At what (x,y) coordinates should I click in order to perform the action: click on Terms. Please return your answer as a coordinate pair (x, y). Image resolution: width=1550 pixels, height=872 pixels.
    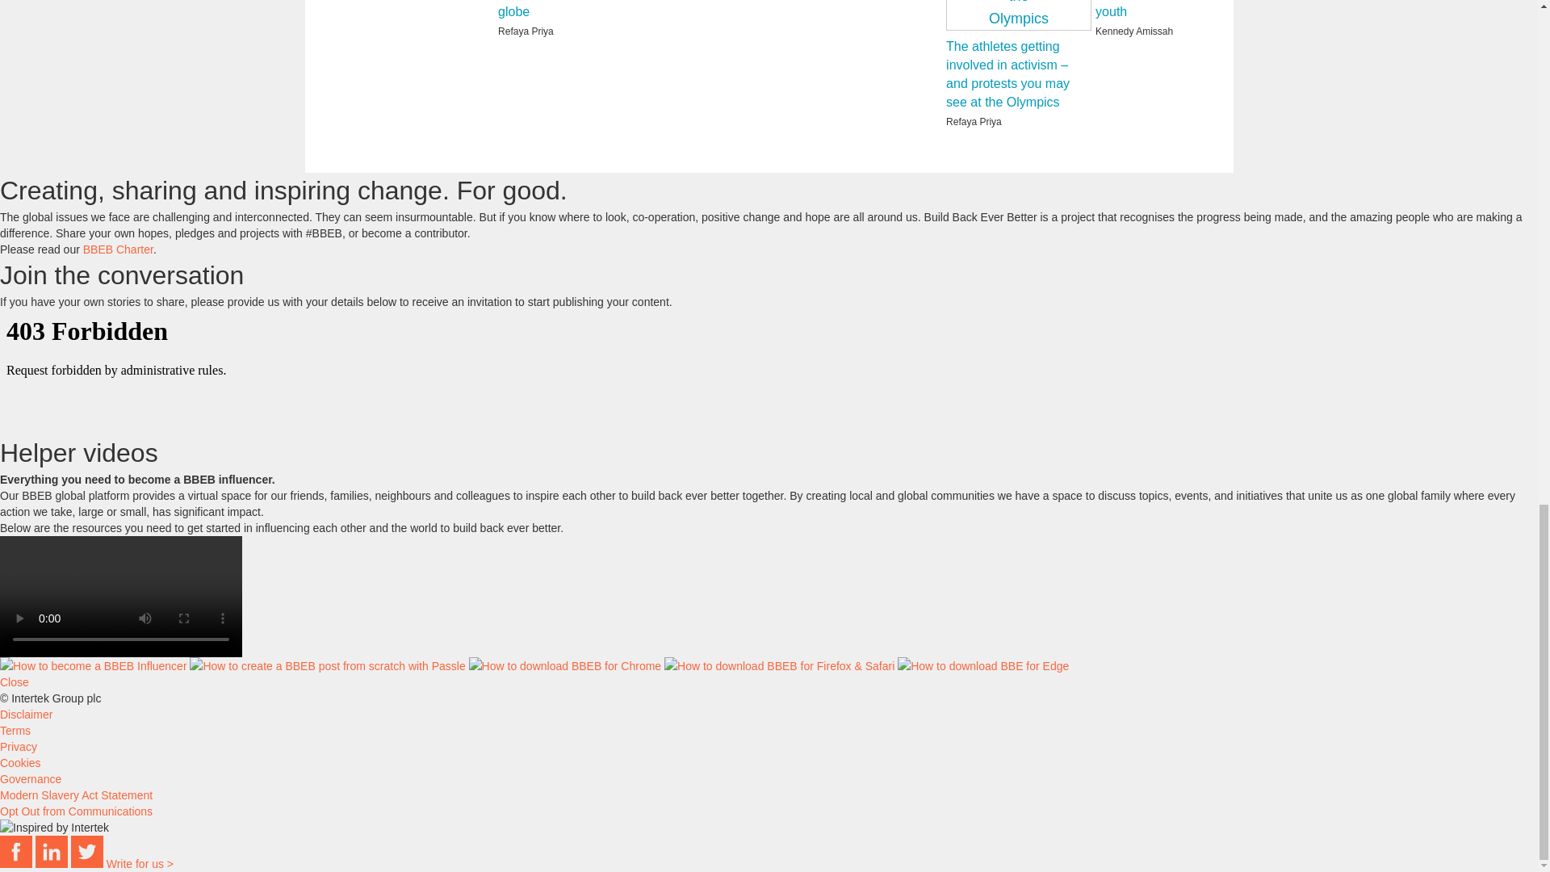
    Looking at the image, I should click on (15, 730).